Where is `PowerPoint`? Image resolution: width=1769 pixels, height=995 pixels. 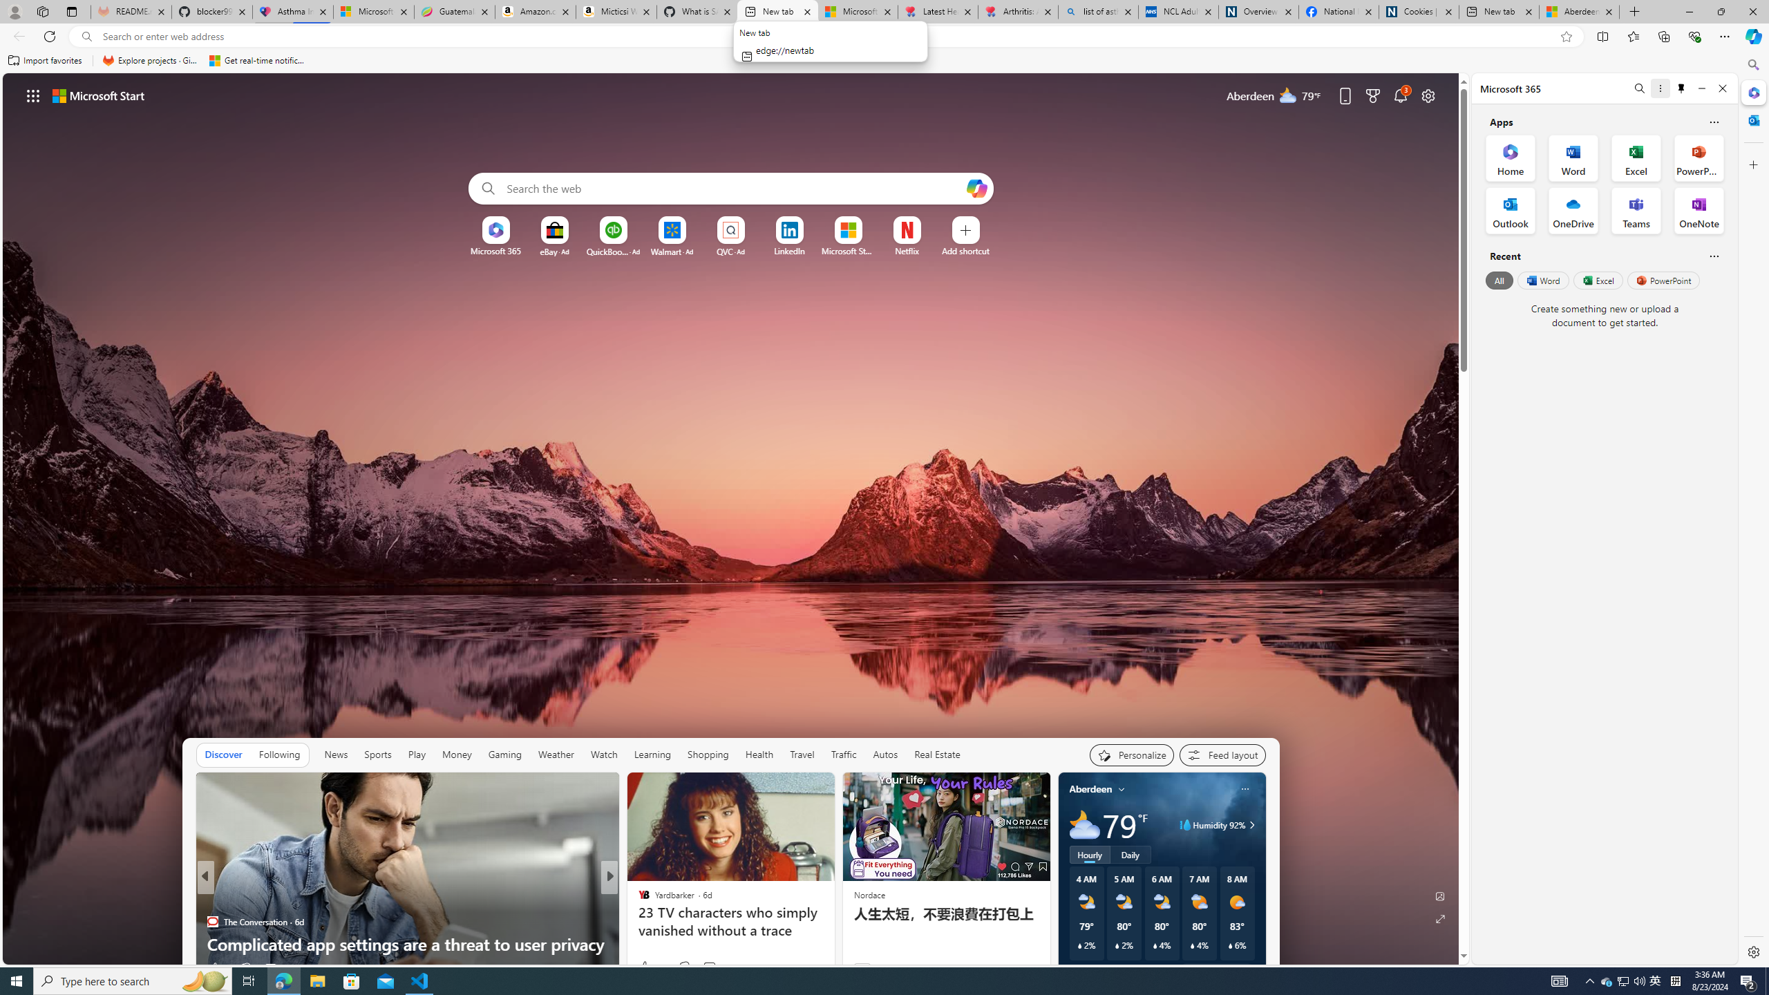 PowerPoint is located at coordinates (1664, 281).